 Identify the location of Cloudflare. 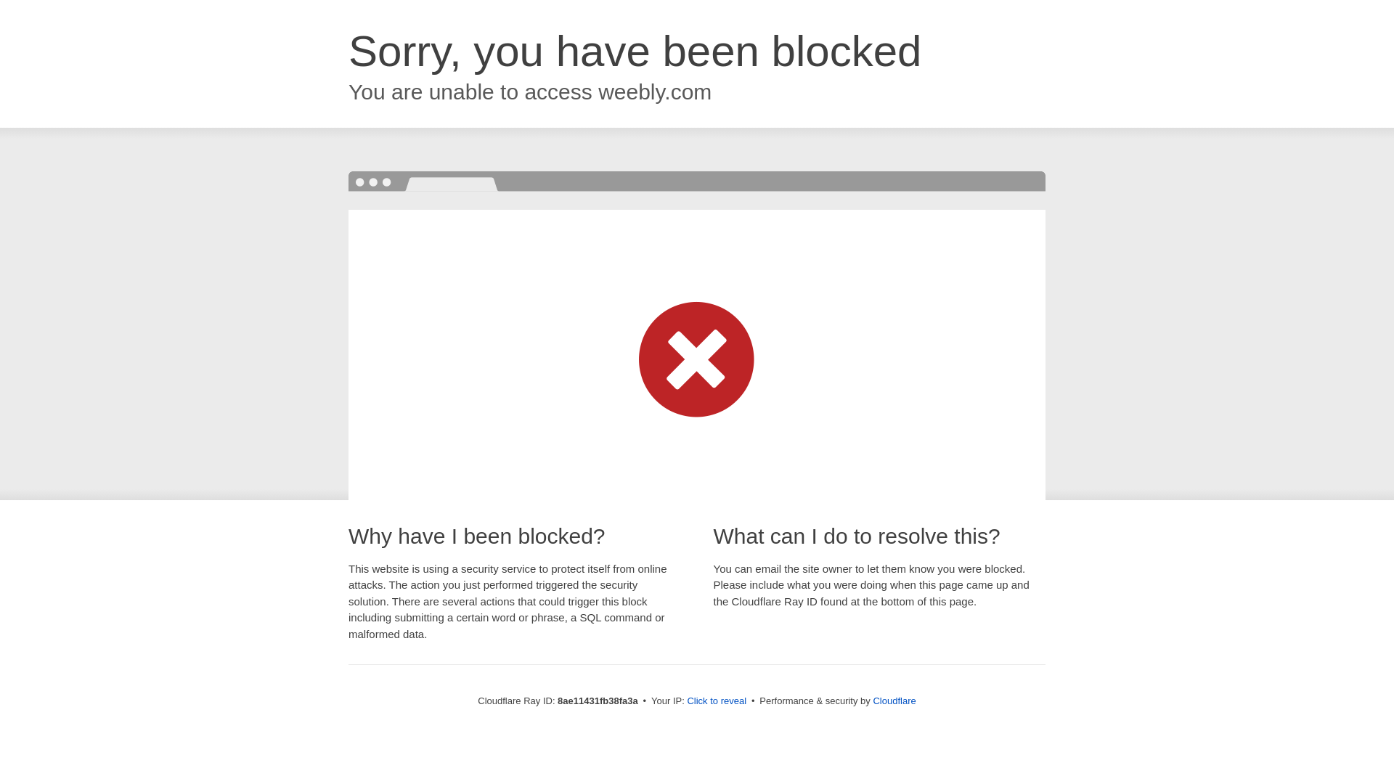
(894, 701).